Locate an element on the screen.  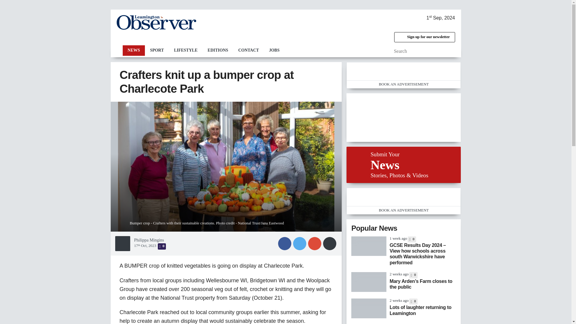
  Sign up for our newsletter is located at coordinates (424, 37).